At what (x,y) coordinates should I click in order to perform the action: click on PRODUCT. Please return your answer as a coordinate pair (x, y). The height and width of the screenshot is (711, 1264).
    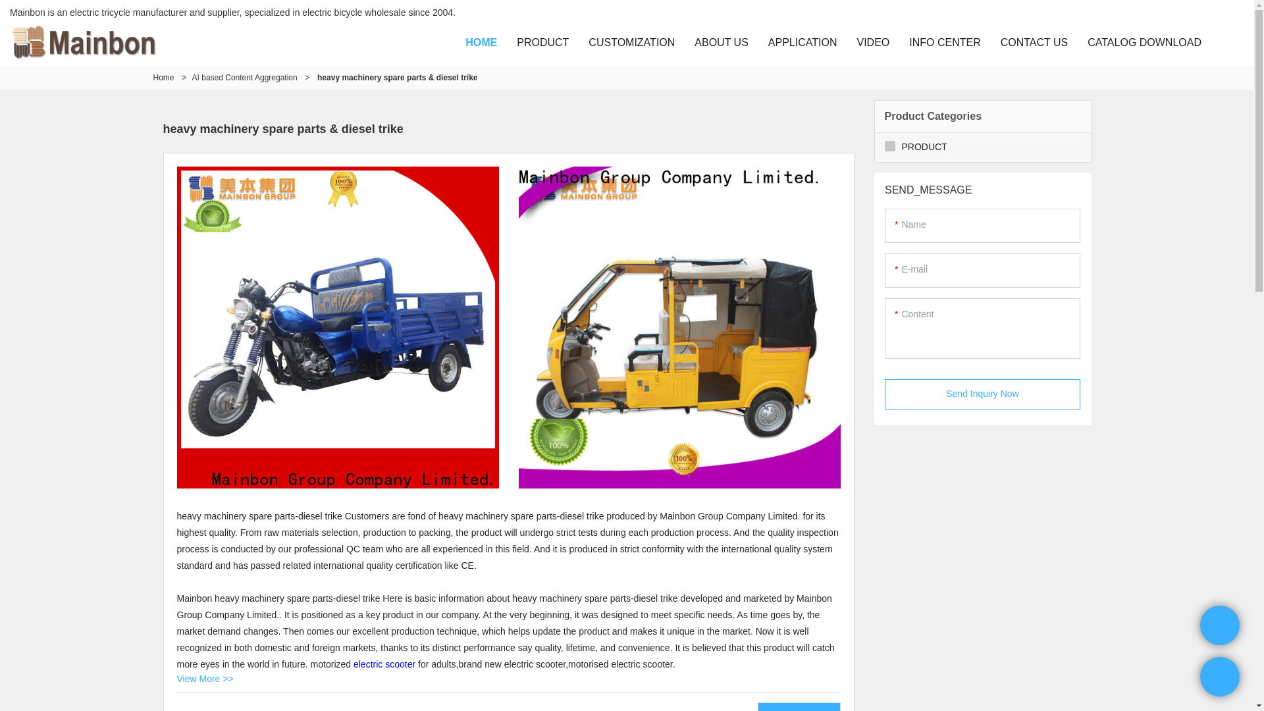
    Looking at the image, I should click on (542, 43).